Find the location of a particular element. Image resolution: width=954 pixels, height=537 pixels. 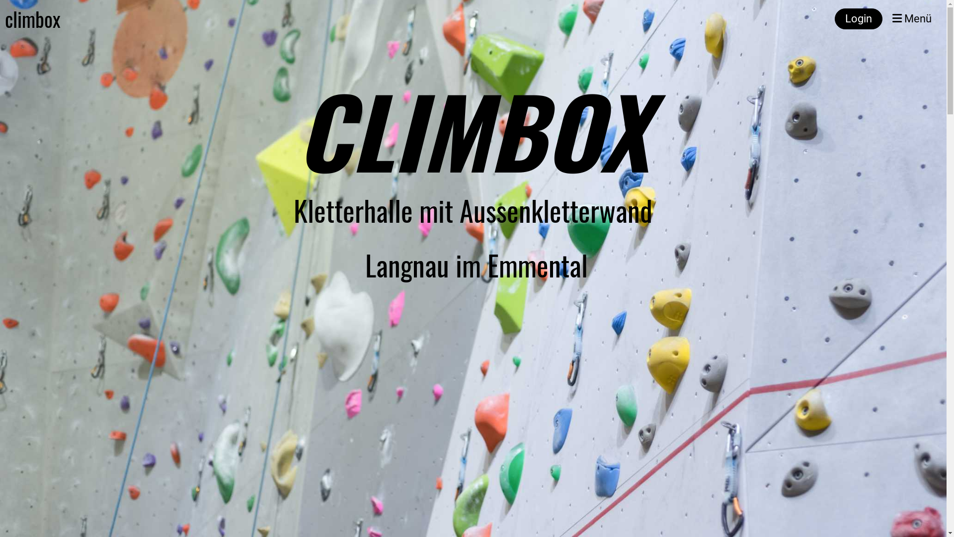

Login is located at coordinates (859, 19).